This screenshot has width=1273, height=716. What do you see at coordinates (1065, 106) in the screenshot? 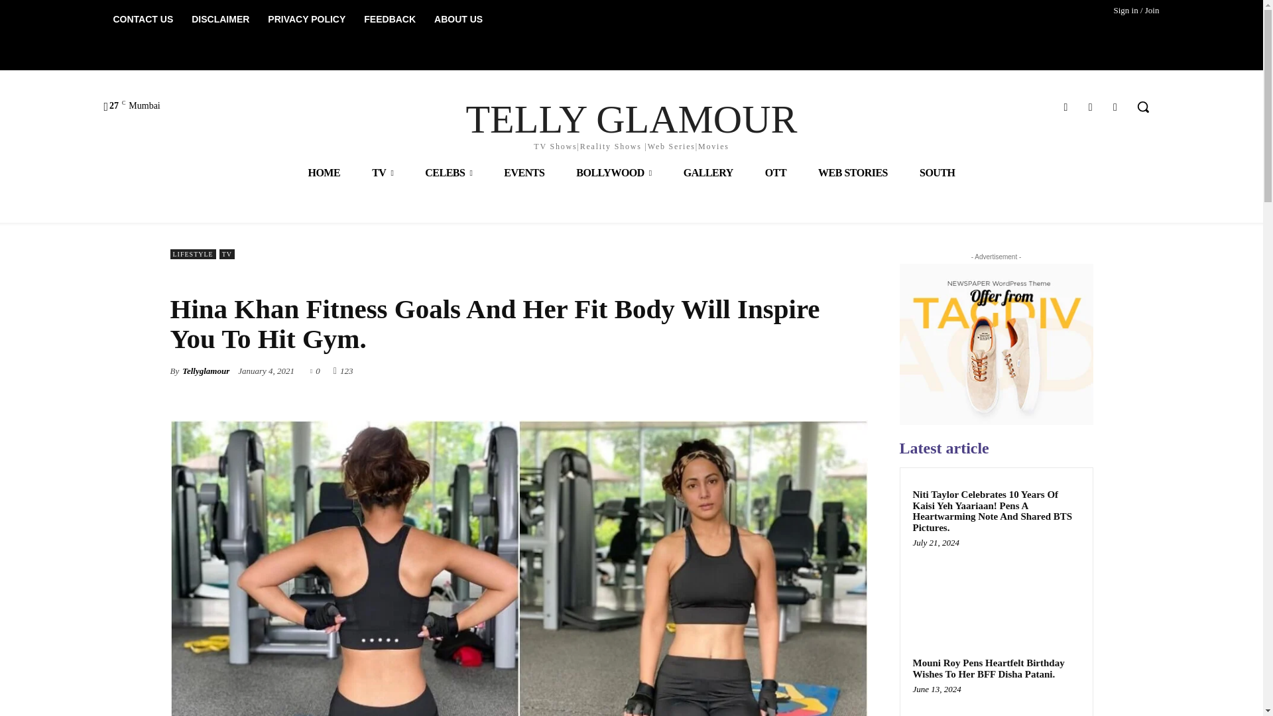
I see `Facebook` at bounding box center [1065, 106].